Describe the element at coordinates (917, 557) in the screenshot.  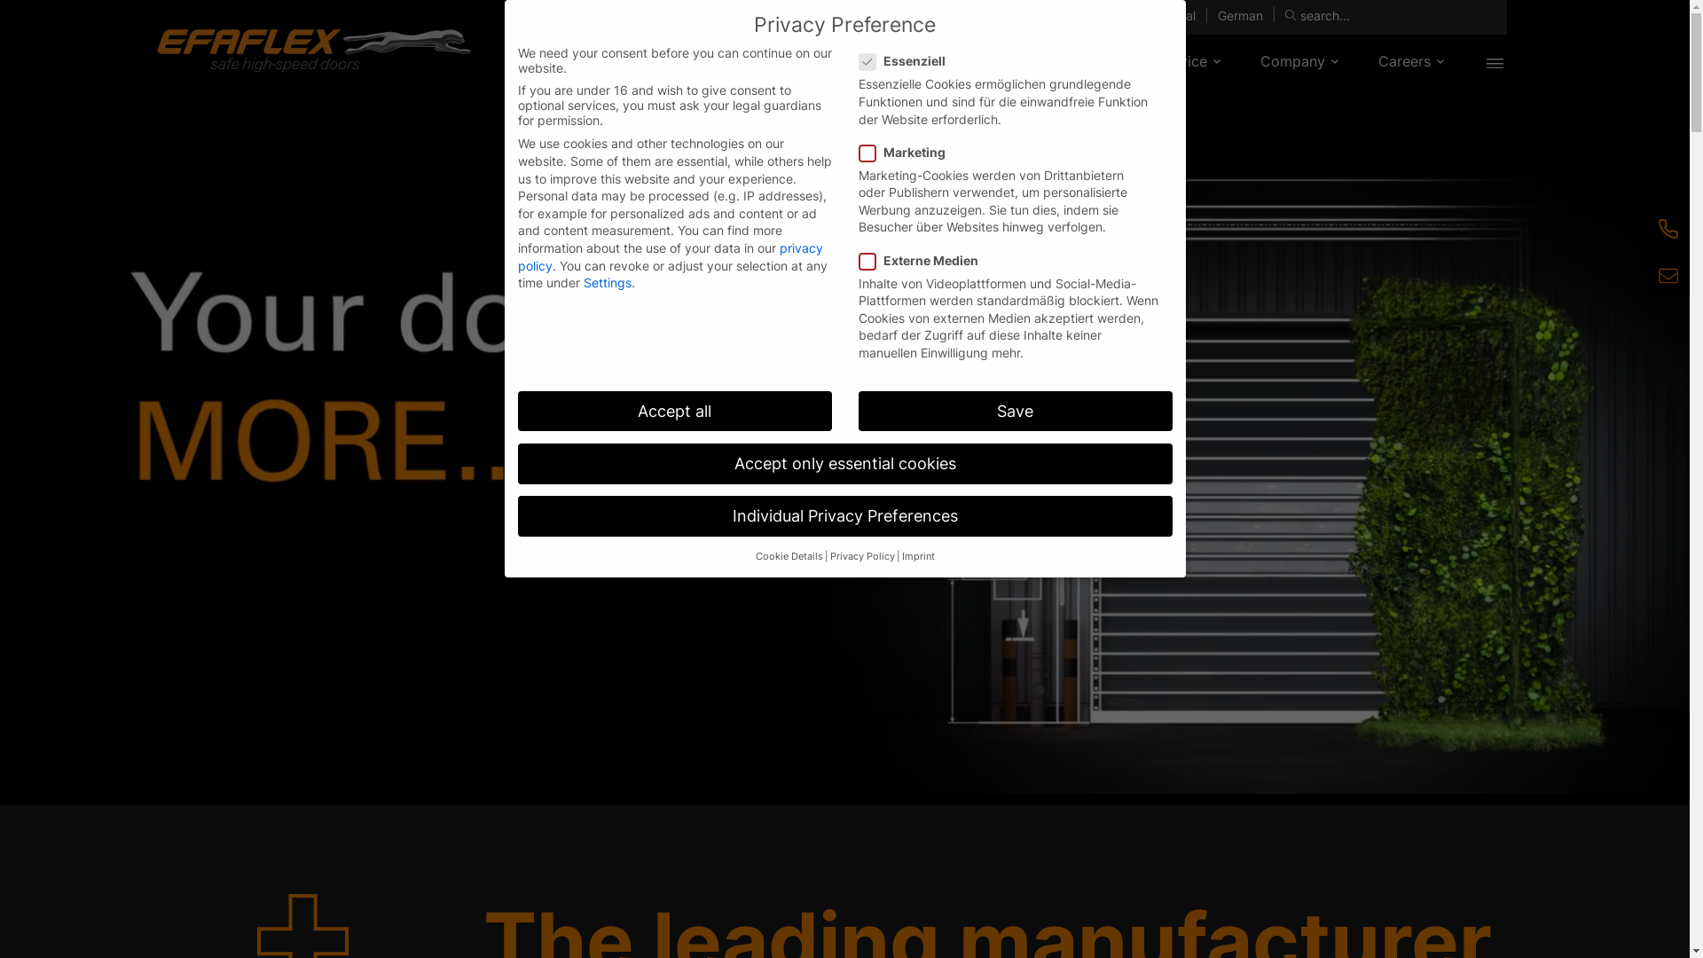
I see `Imprint` at that location.